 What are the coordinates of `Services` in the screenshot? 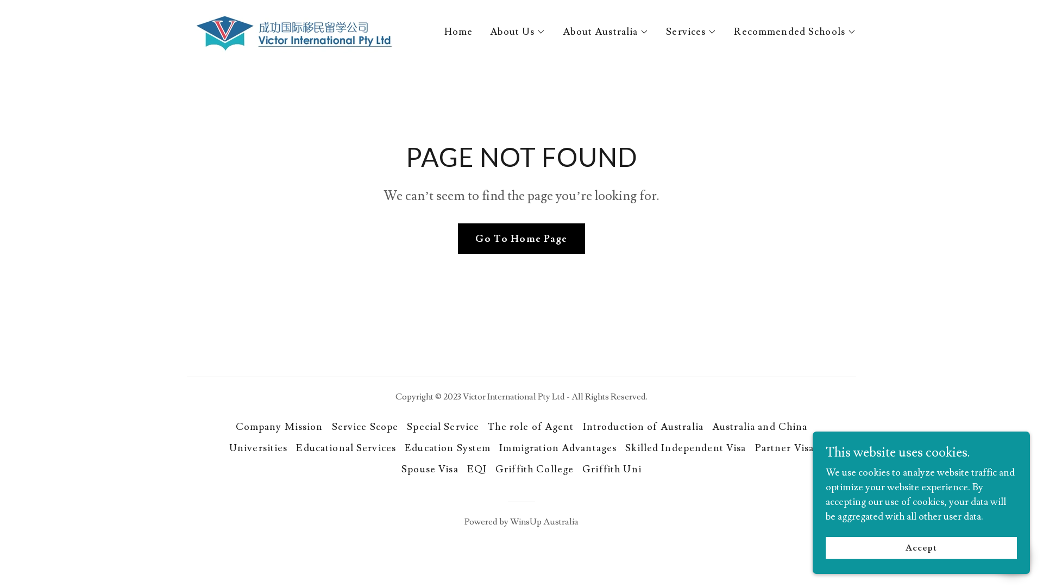 It's located at (691, 32).